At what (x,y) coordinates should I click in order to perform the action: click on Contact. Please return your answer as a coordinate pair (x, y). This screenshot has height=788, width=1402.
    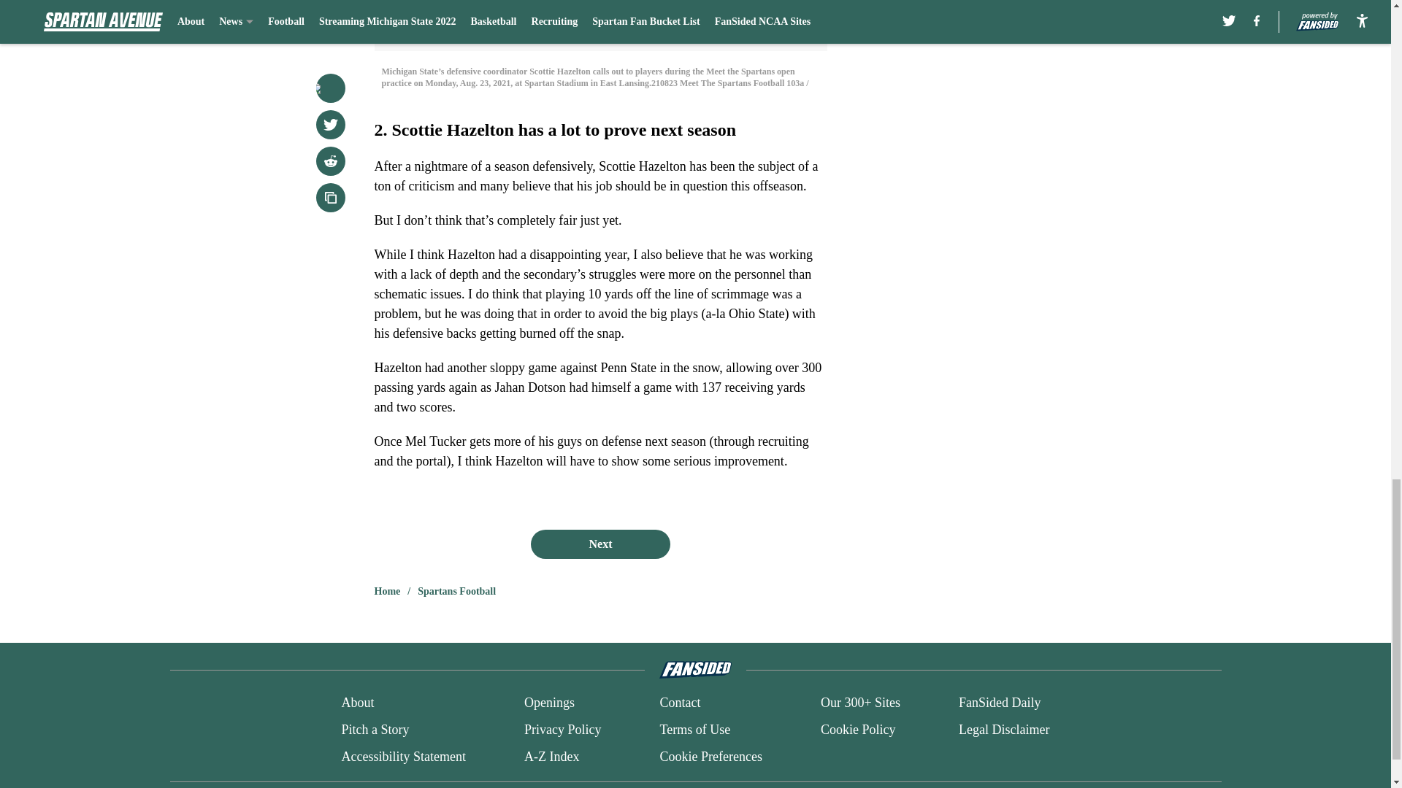
    Looking at the image, I should click on (679, 703).